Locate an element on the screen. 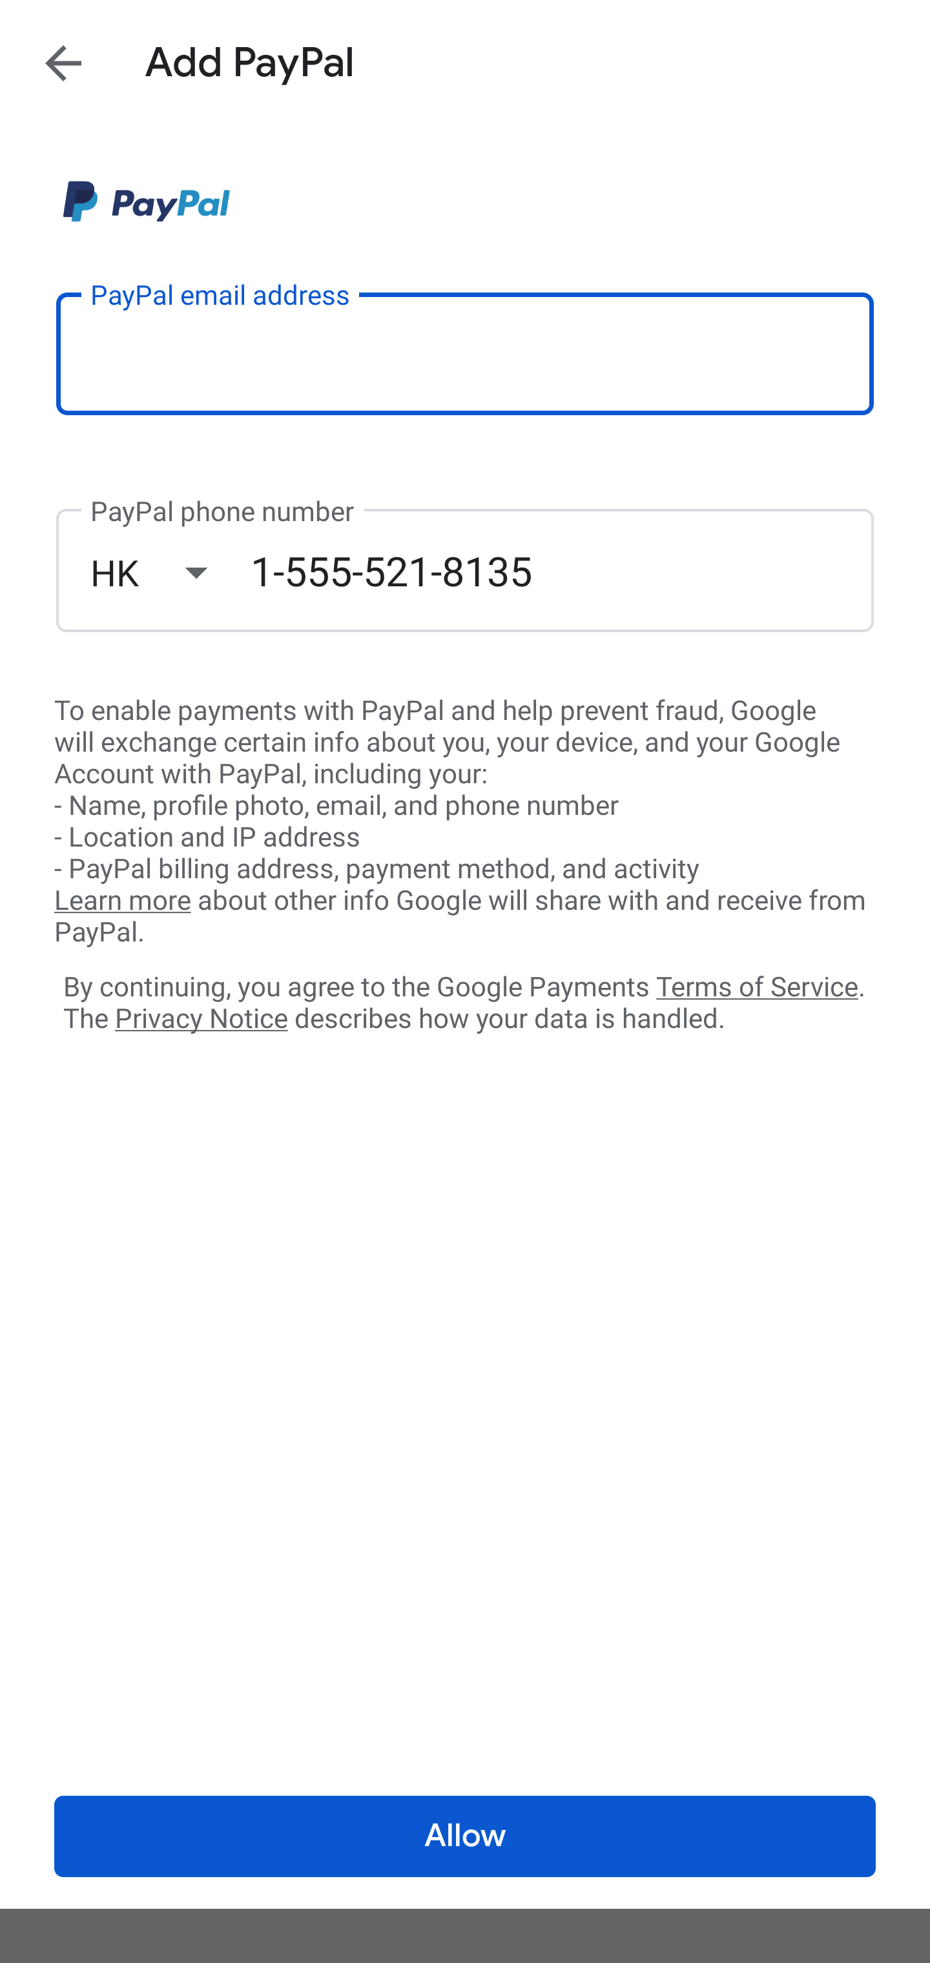 This screenshot has height=1963, width=930. HK is located at coordinates (170, 572).